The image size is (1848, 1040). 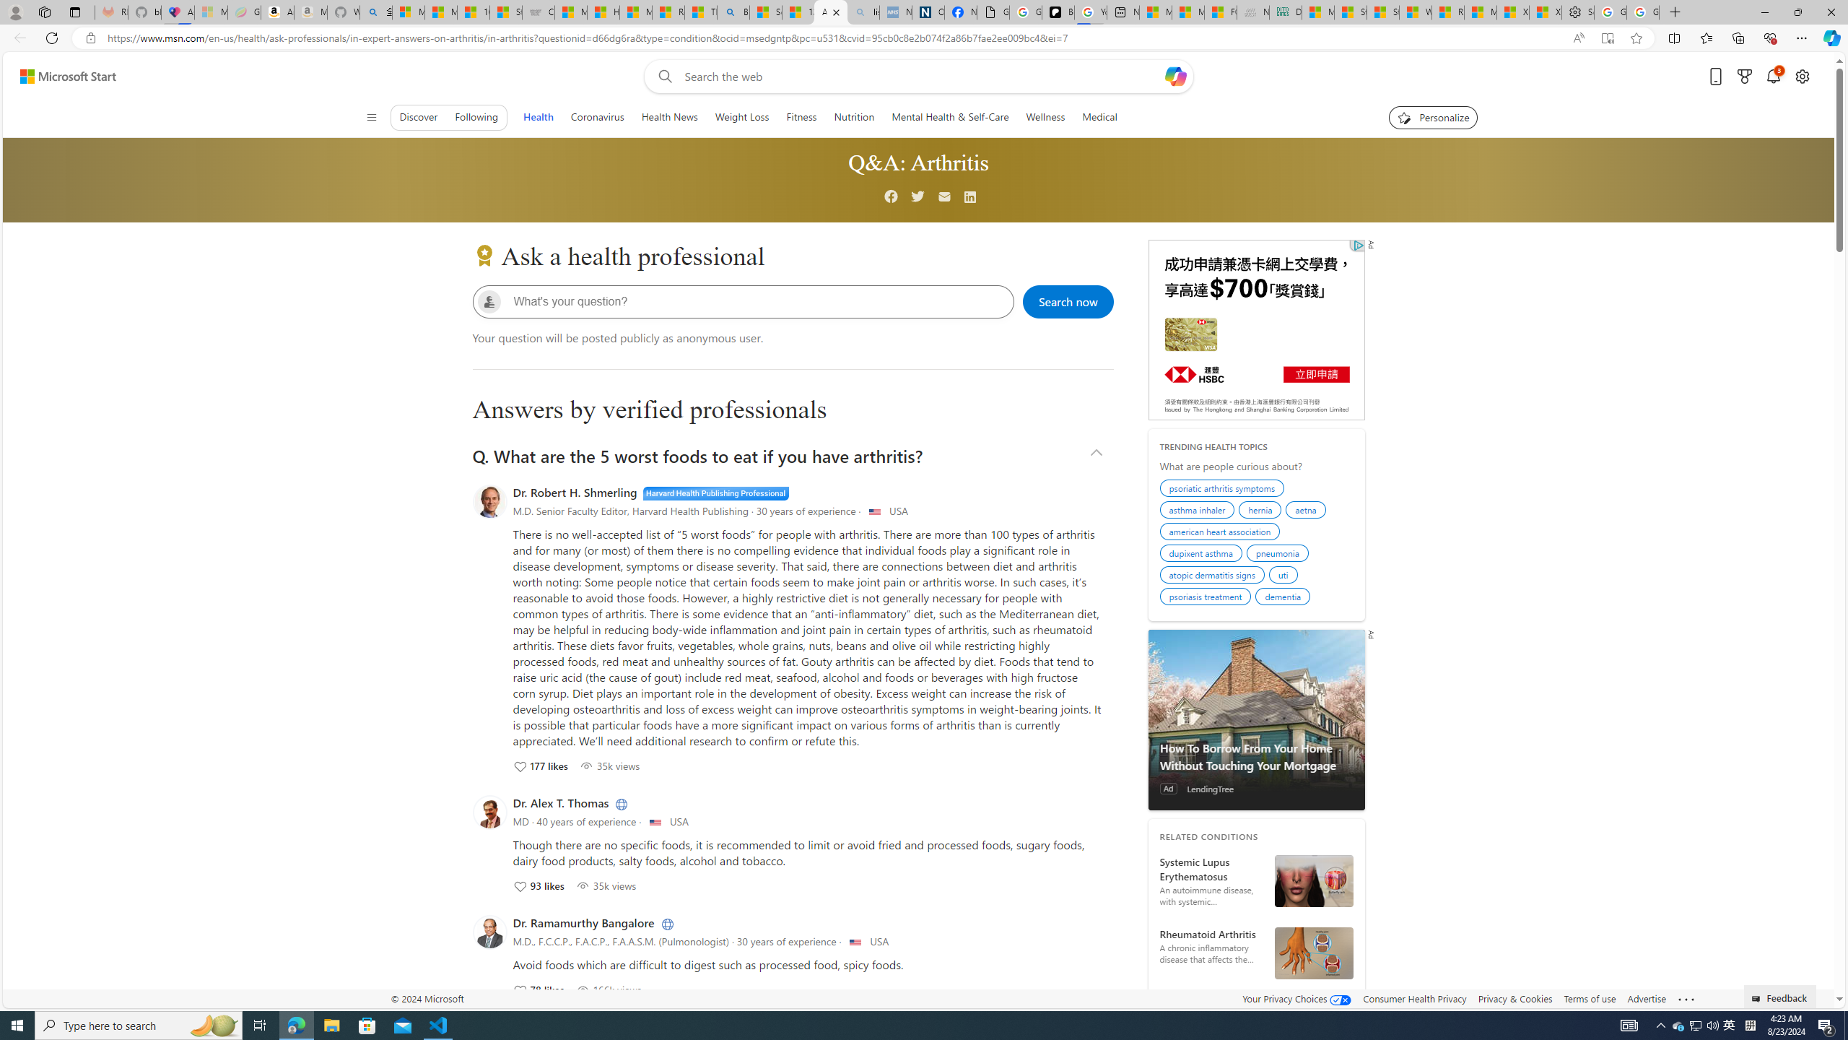 What do you see at coordinates (1308, 512) in the screenshot?
I see `aetna` at bounding box center [1308, 512].